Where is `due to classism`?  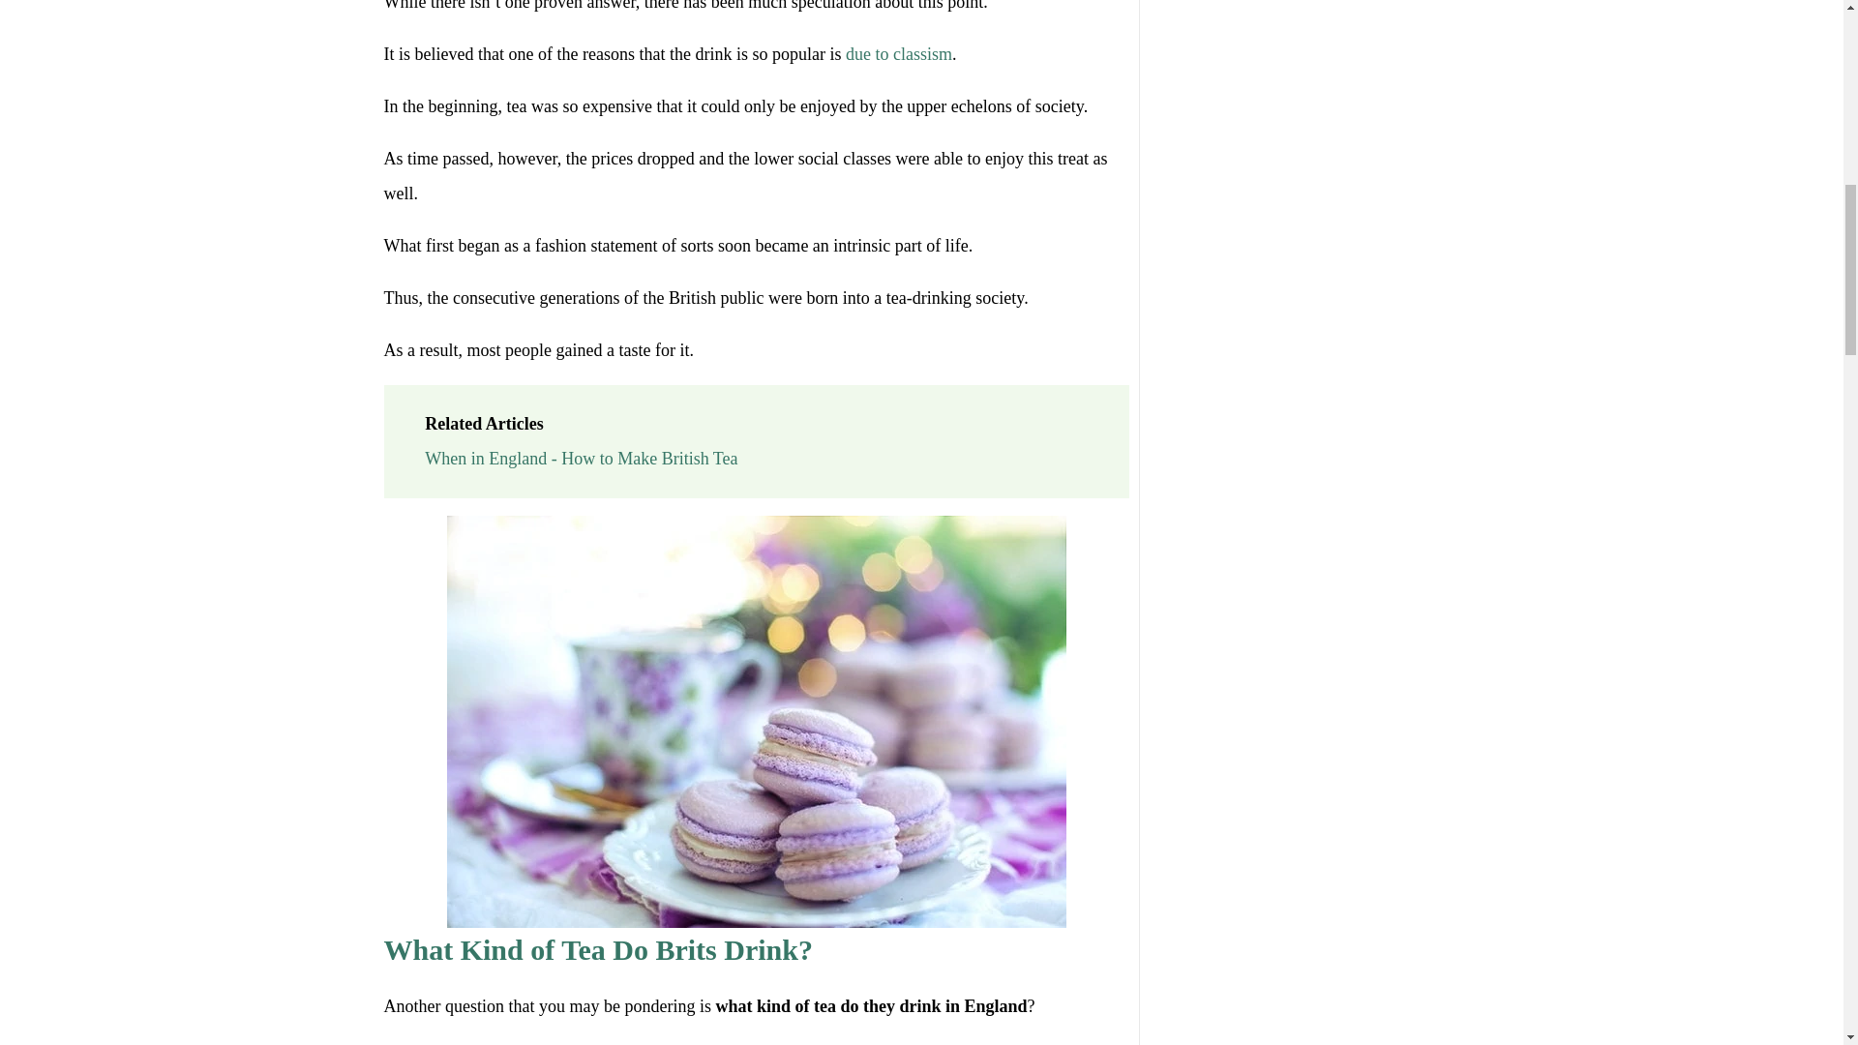
due to classism is located at coordinates (898, 54).